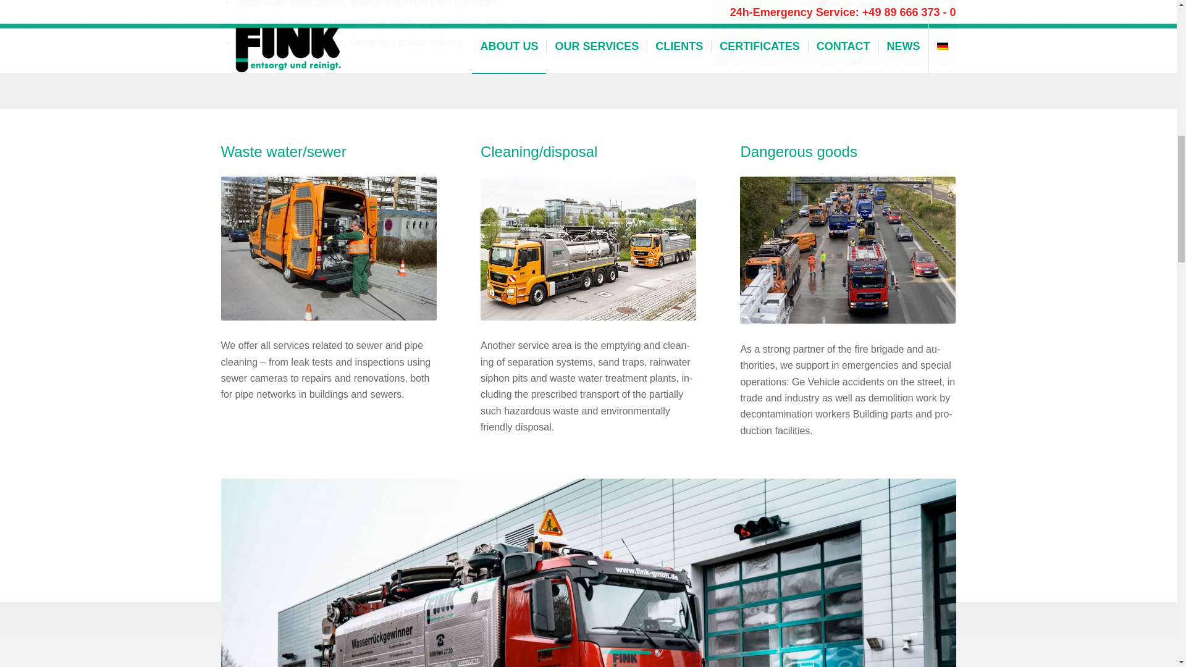 The width and height of the screenshot is (1186, 667). What do you see at coordinates (588, 248) in the screenshot?
I see `Saugwagen der Fa. Fink im Einsatz` at bounding box center [588, 248].